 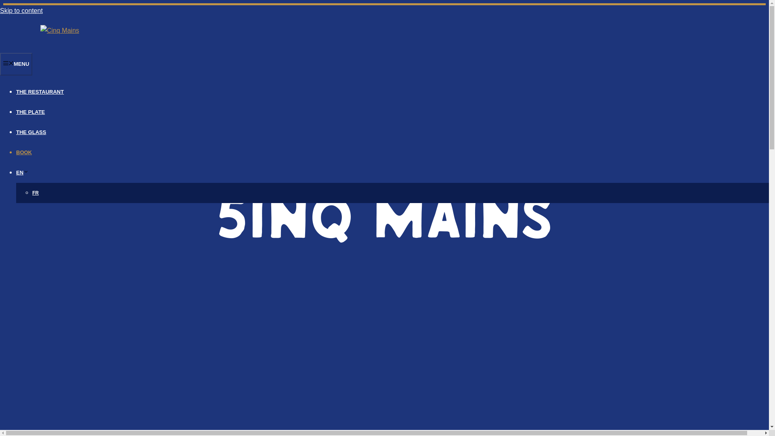 What do you see at coordinates (24, 152) in the screenshot?
I see `BOOK` at bounding box center [24, 152].